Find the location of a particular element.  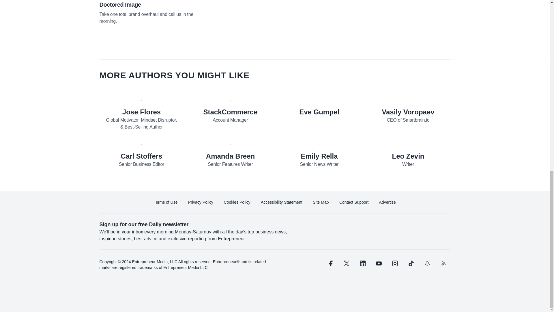

youtube is located at coordinates (379, 263).